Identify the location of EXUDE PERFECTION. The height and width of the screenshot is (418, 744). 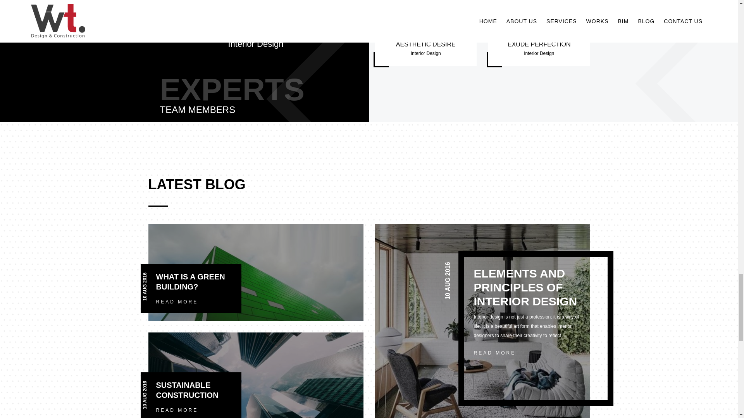
(539, 44).